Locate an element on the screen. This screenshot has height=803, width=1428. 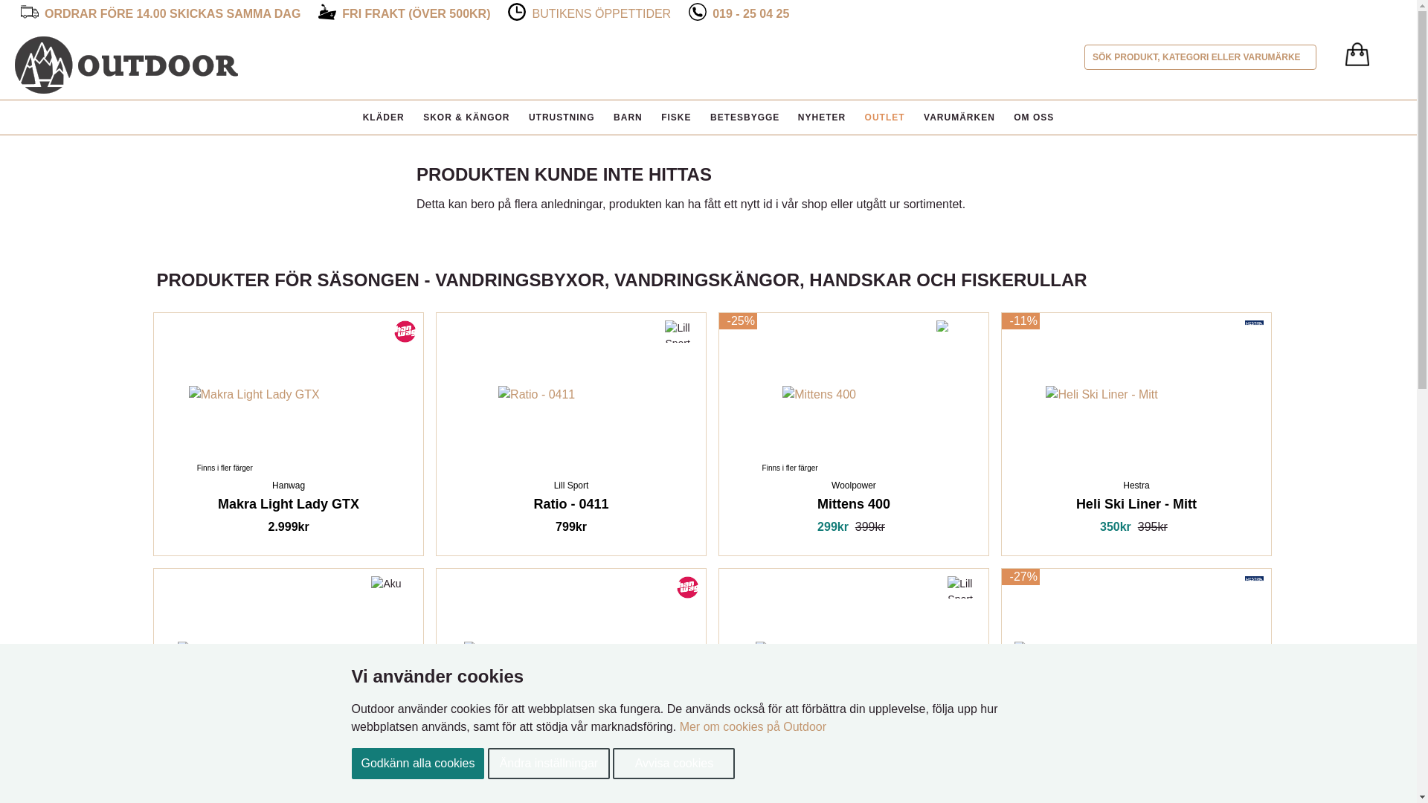
Mittens 400 is located at coordinates (819, 395).